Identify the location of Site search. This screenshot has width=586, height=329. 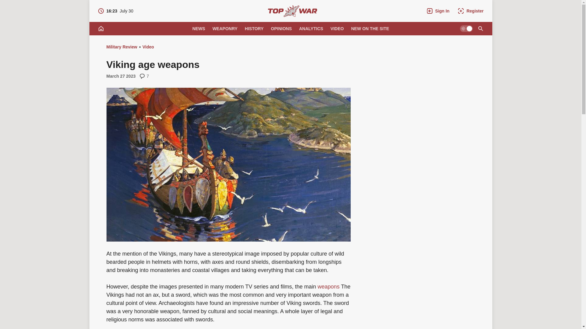
(337, 29).